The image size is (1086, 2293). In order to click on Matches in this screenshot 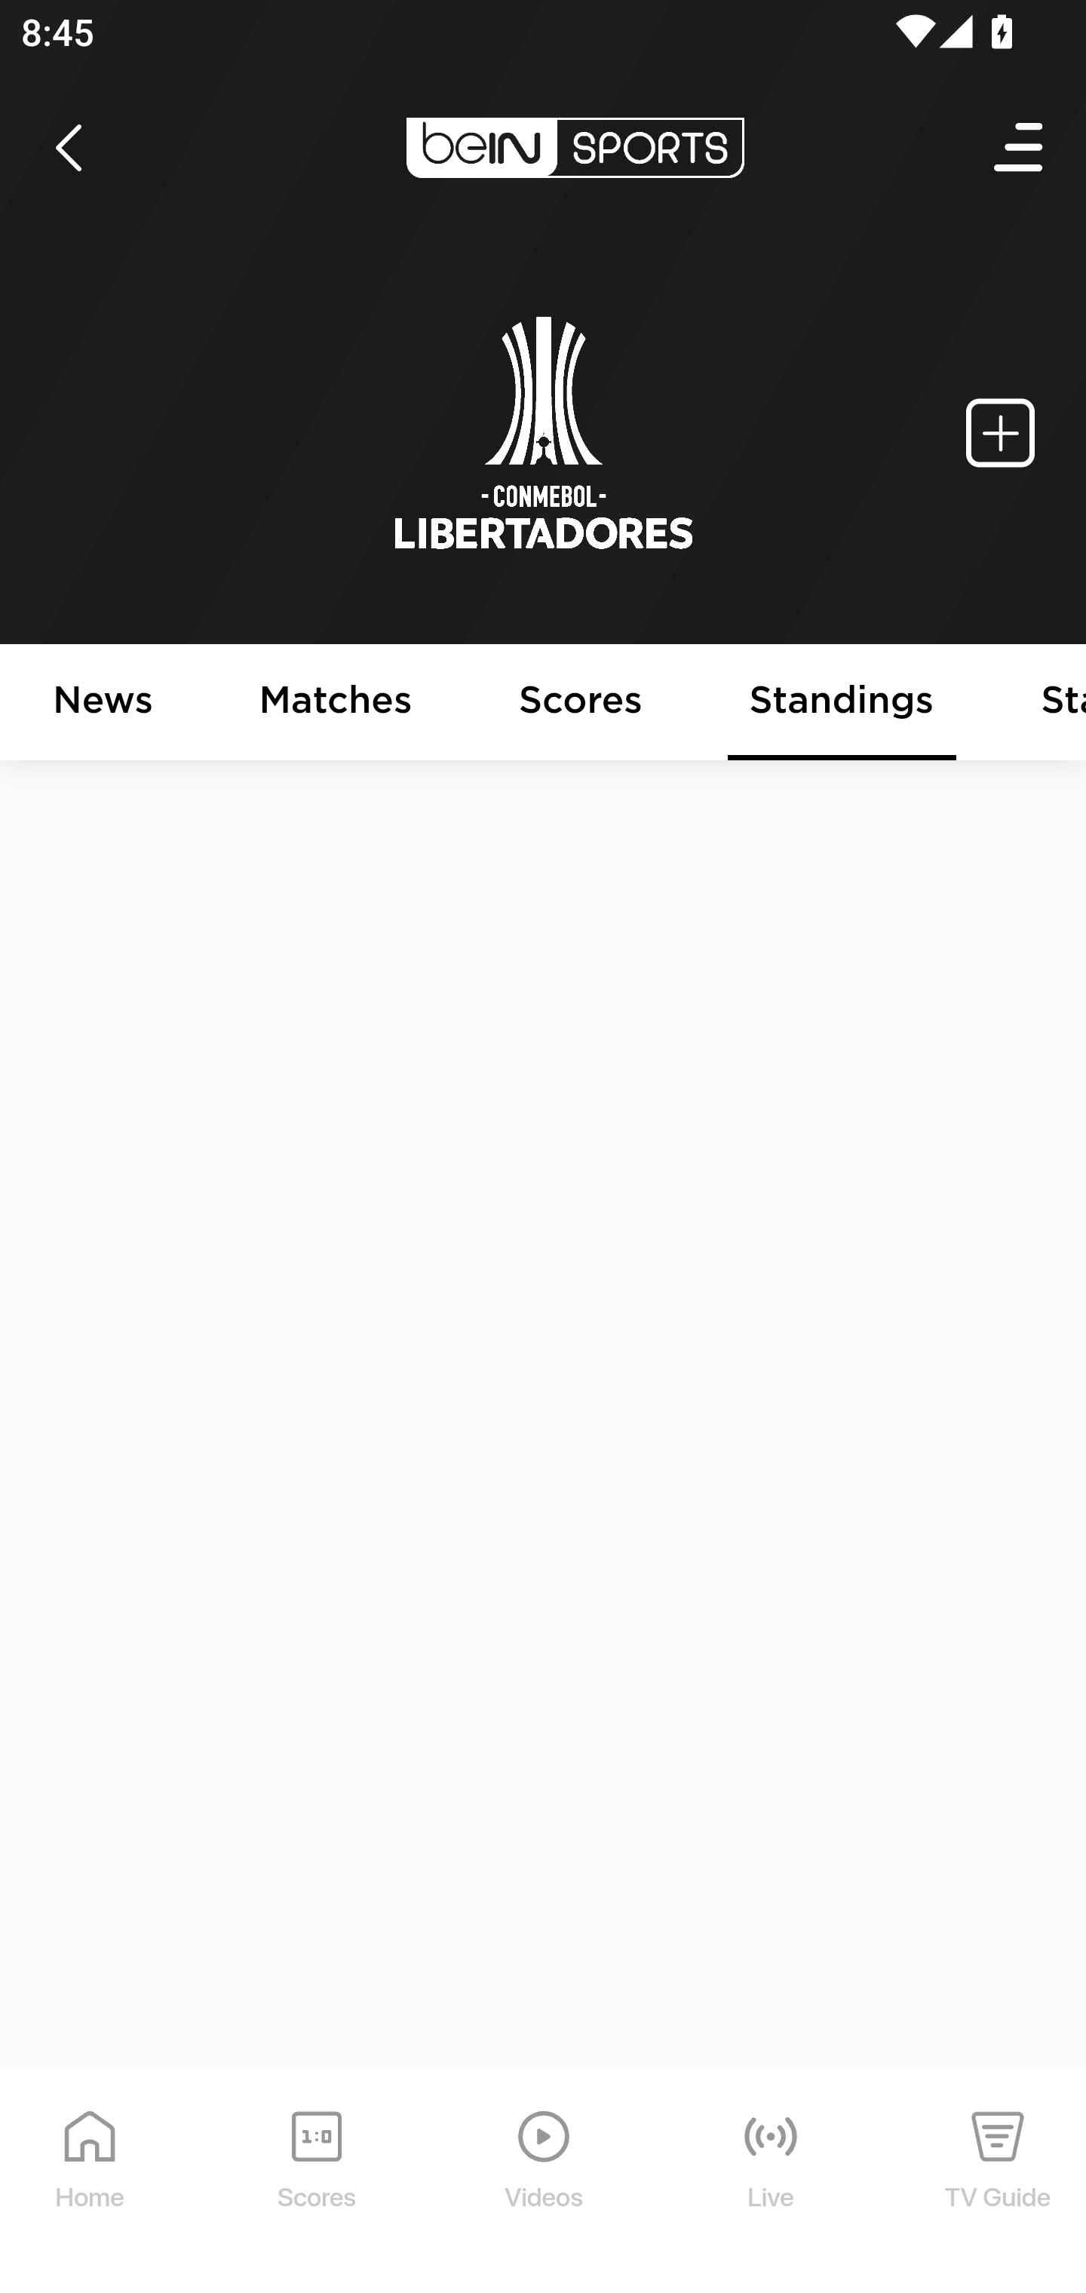, I will do `click(336, 703)`.